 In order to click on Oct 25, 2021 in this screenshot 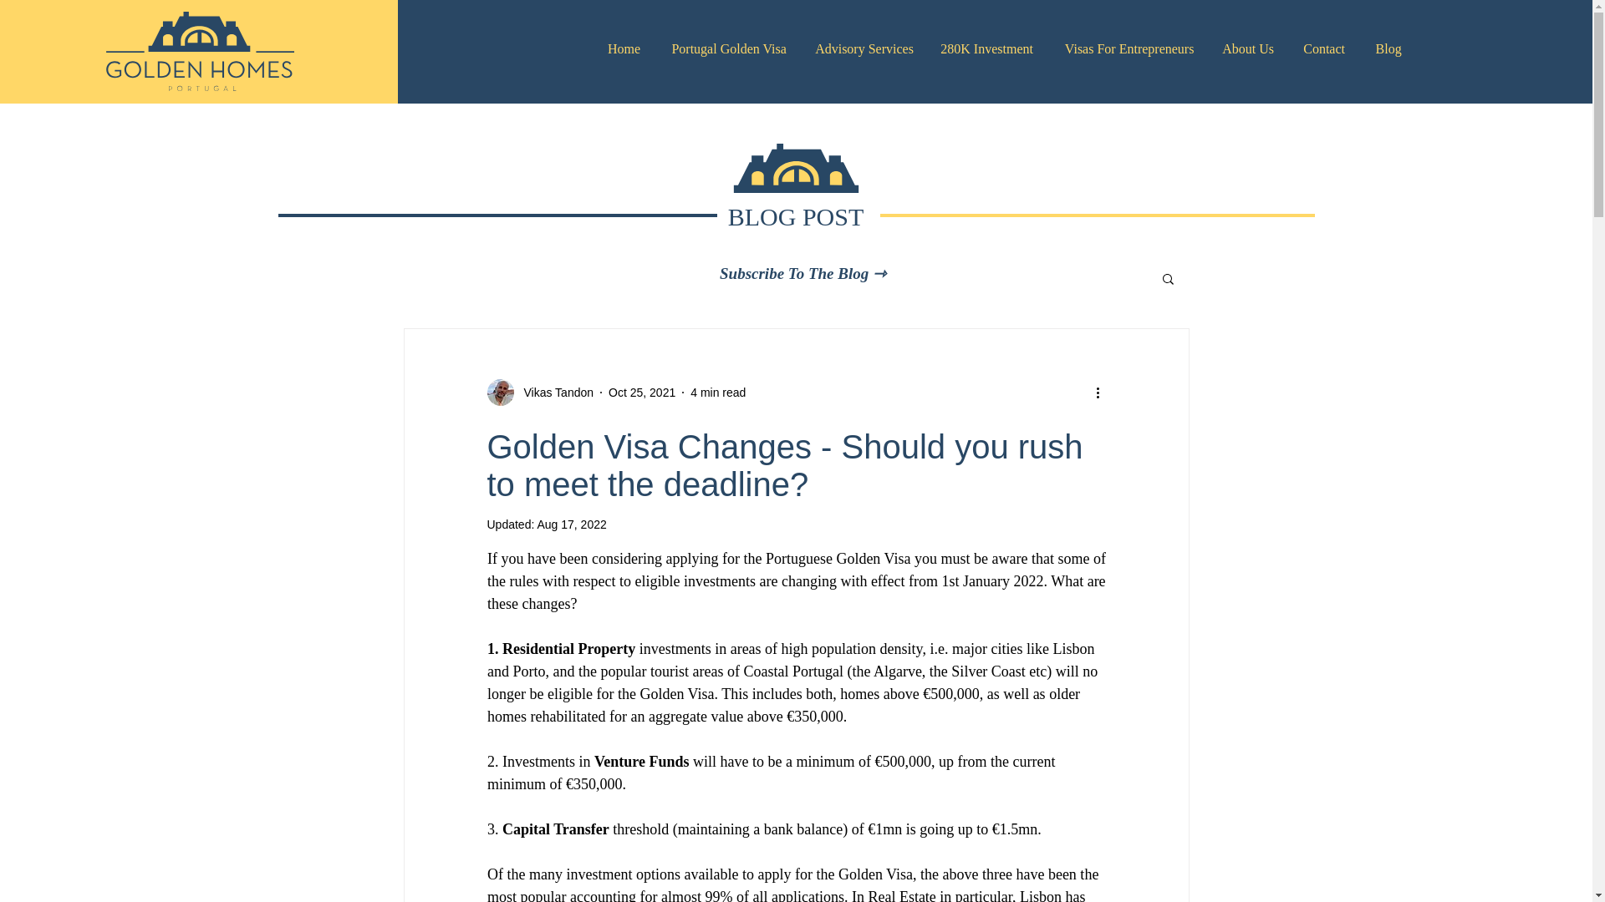, I will do `click(642, 393)`.